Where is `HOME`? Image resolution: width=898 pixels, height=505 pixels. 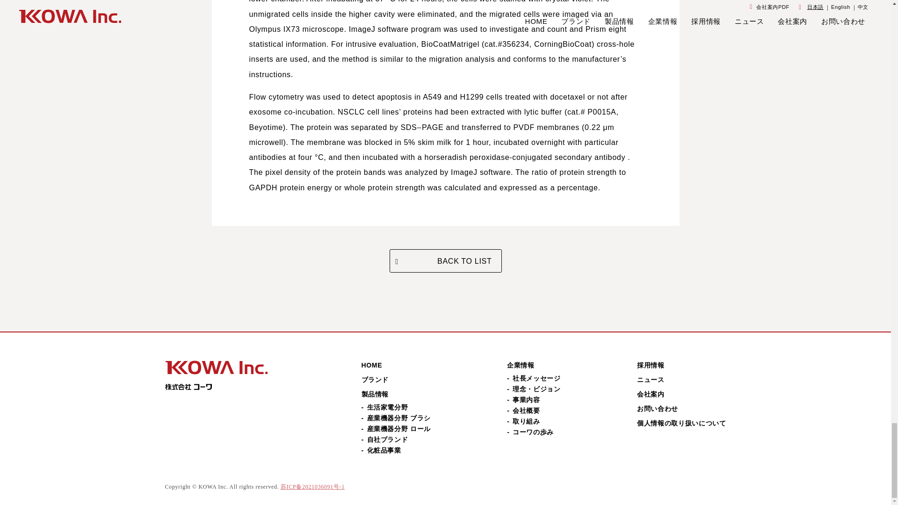 HOME is located at coordinates (371, 365).